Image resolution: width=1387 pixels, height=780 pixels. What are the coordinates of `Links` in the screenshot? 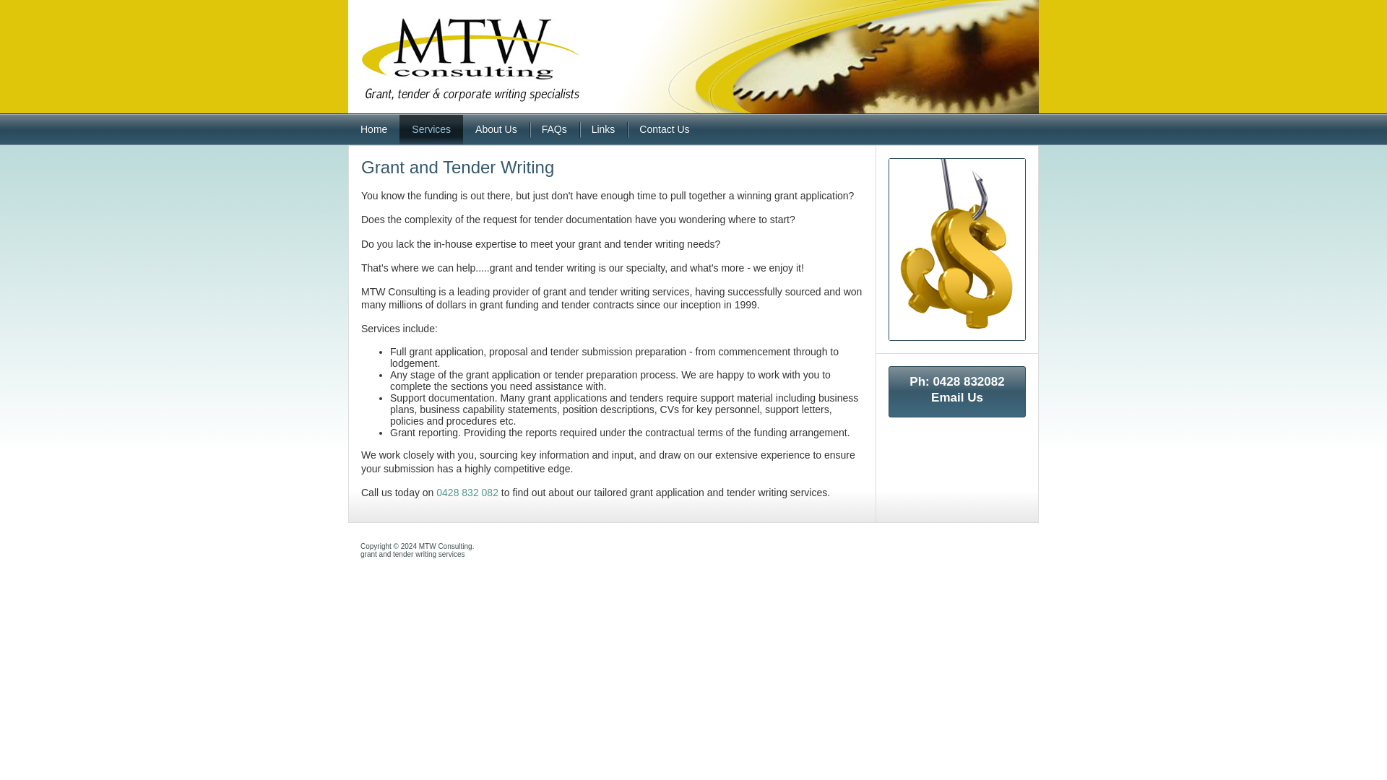 It's located at (604, 129).